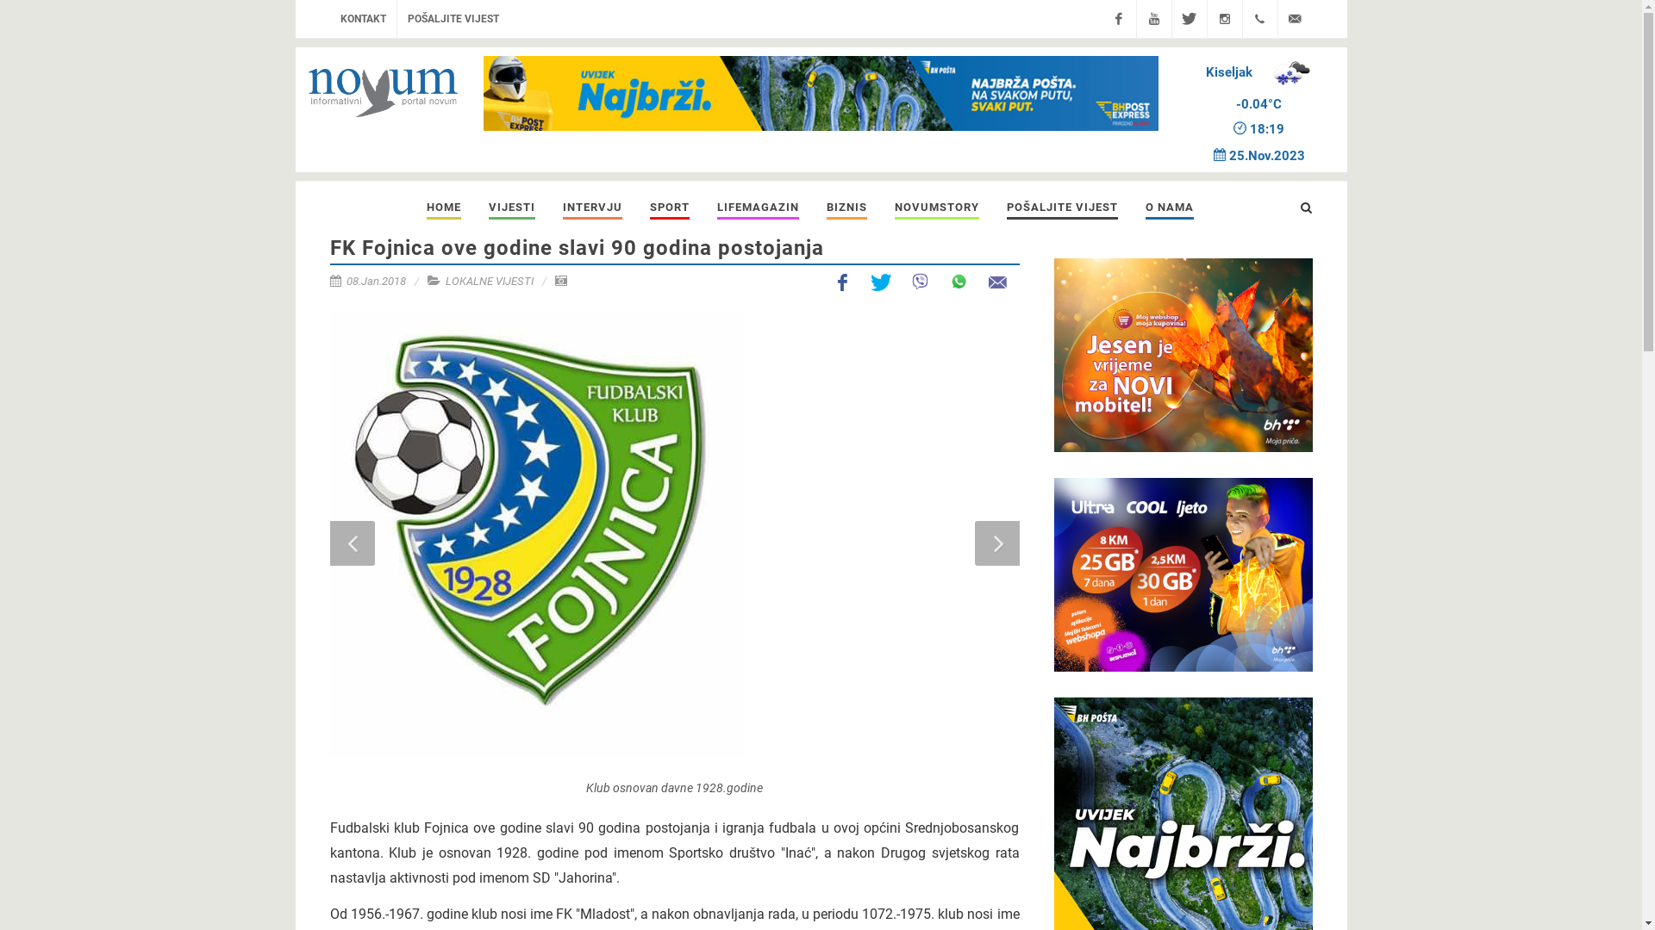 Image resolution: width=1655 pixels, height=930 pixels. What do you see at coordinates (921, 282) in the screenshot?
I see `Viber share` at bounding box center [921, 282].